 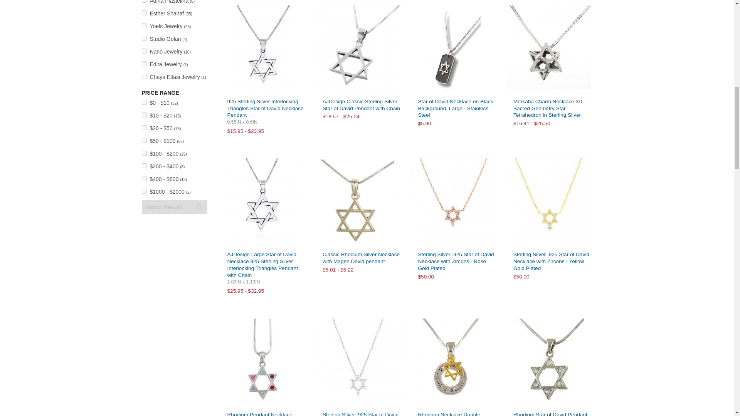 I want to click on 100-200, so click(x=144, y=153).